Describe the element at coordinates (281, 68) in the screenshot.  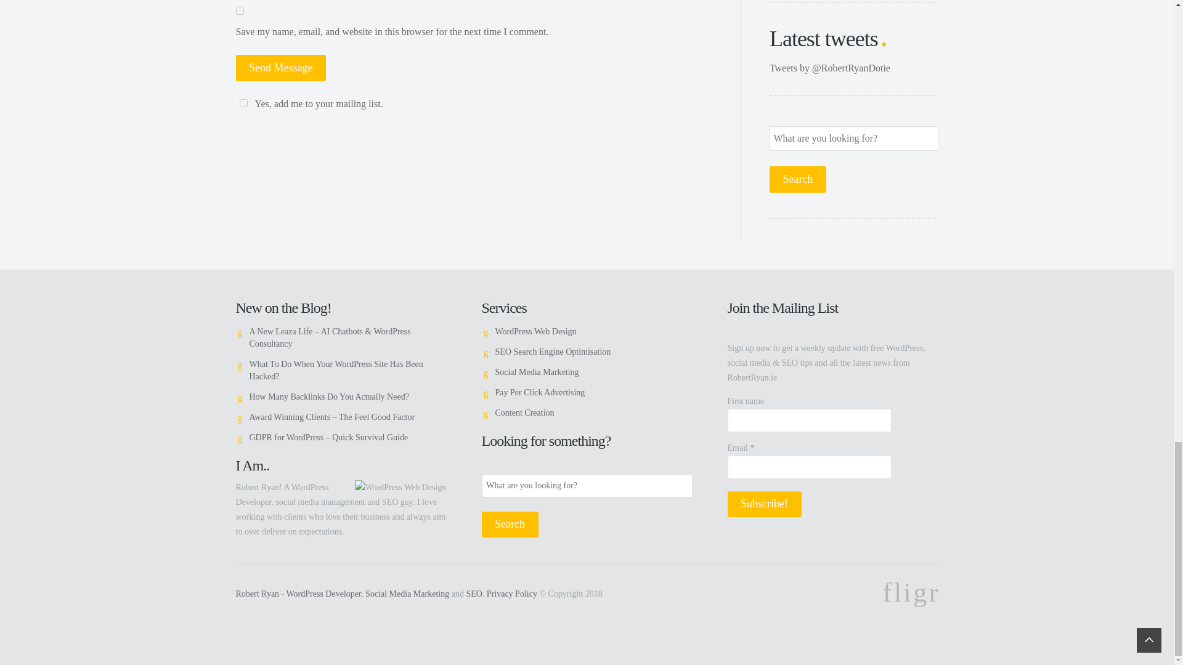
I see `Send Message` at that location.